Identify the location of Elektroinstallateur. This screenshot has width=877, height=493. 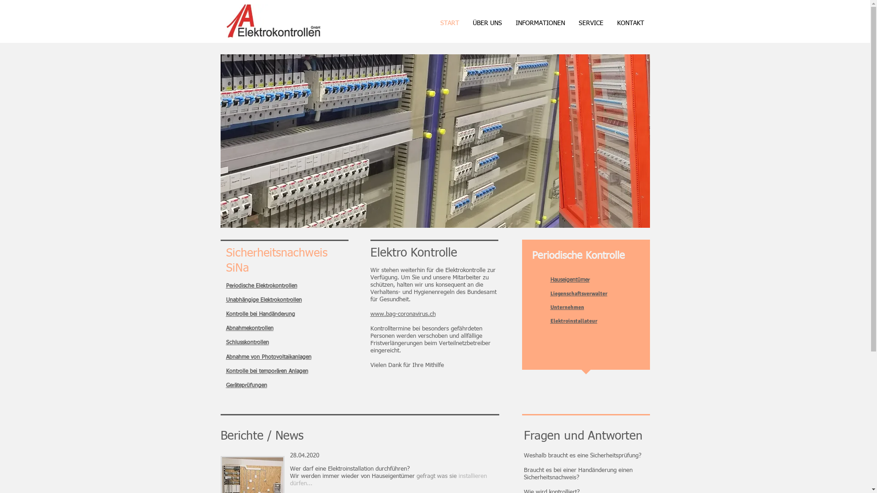
(574, 321).